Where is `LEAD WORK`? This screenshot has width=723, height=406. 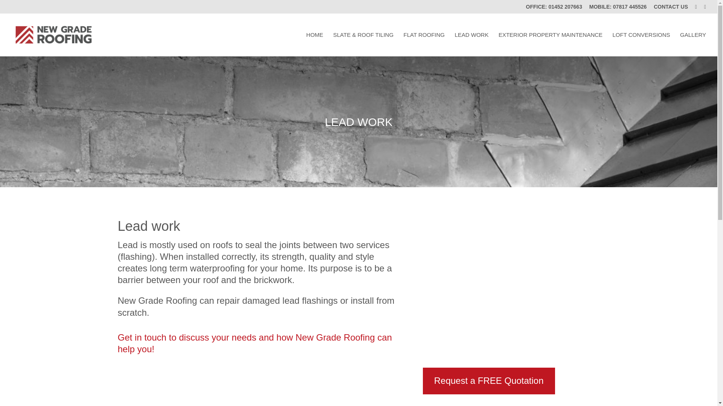
LEAD WORK is located at coordinates (471, 44).